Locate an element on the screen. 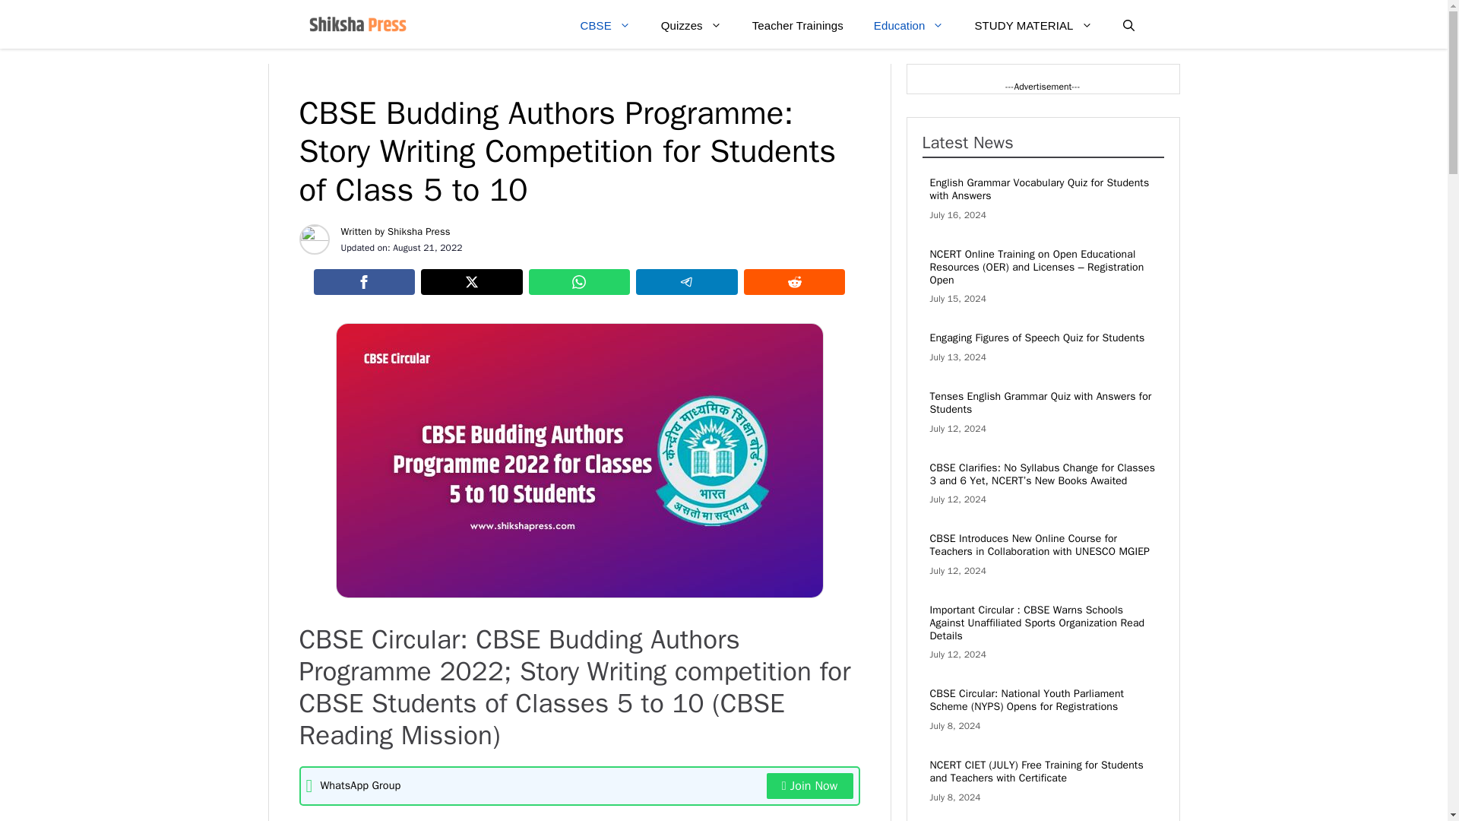  Teacher Trainings is located at coordinates (798, 26).